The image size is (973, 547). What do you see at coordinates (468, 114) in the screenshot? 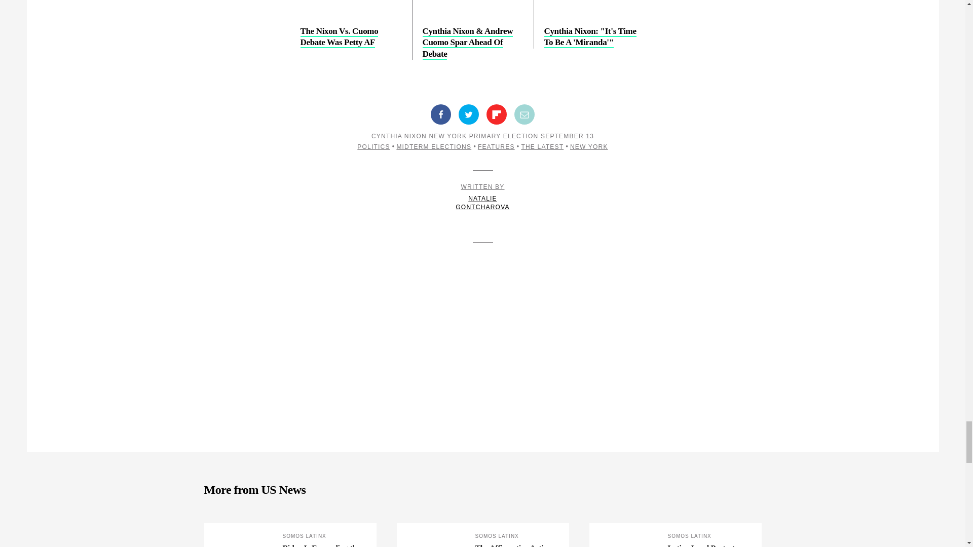
I see `Share on Twitter` at bounding box center [468, 114].